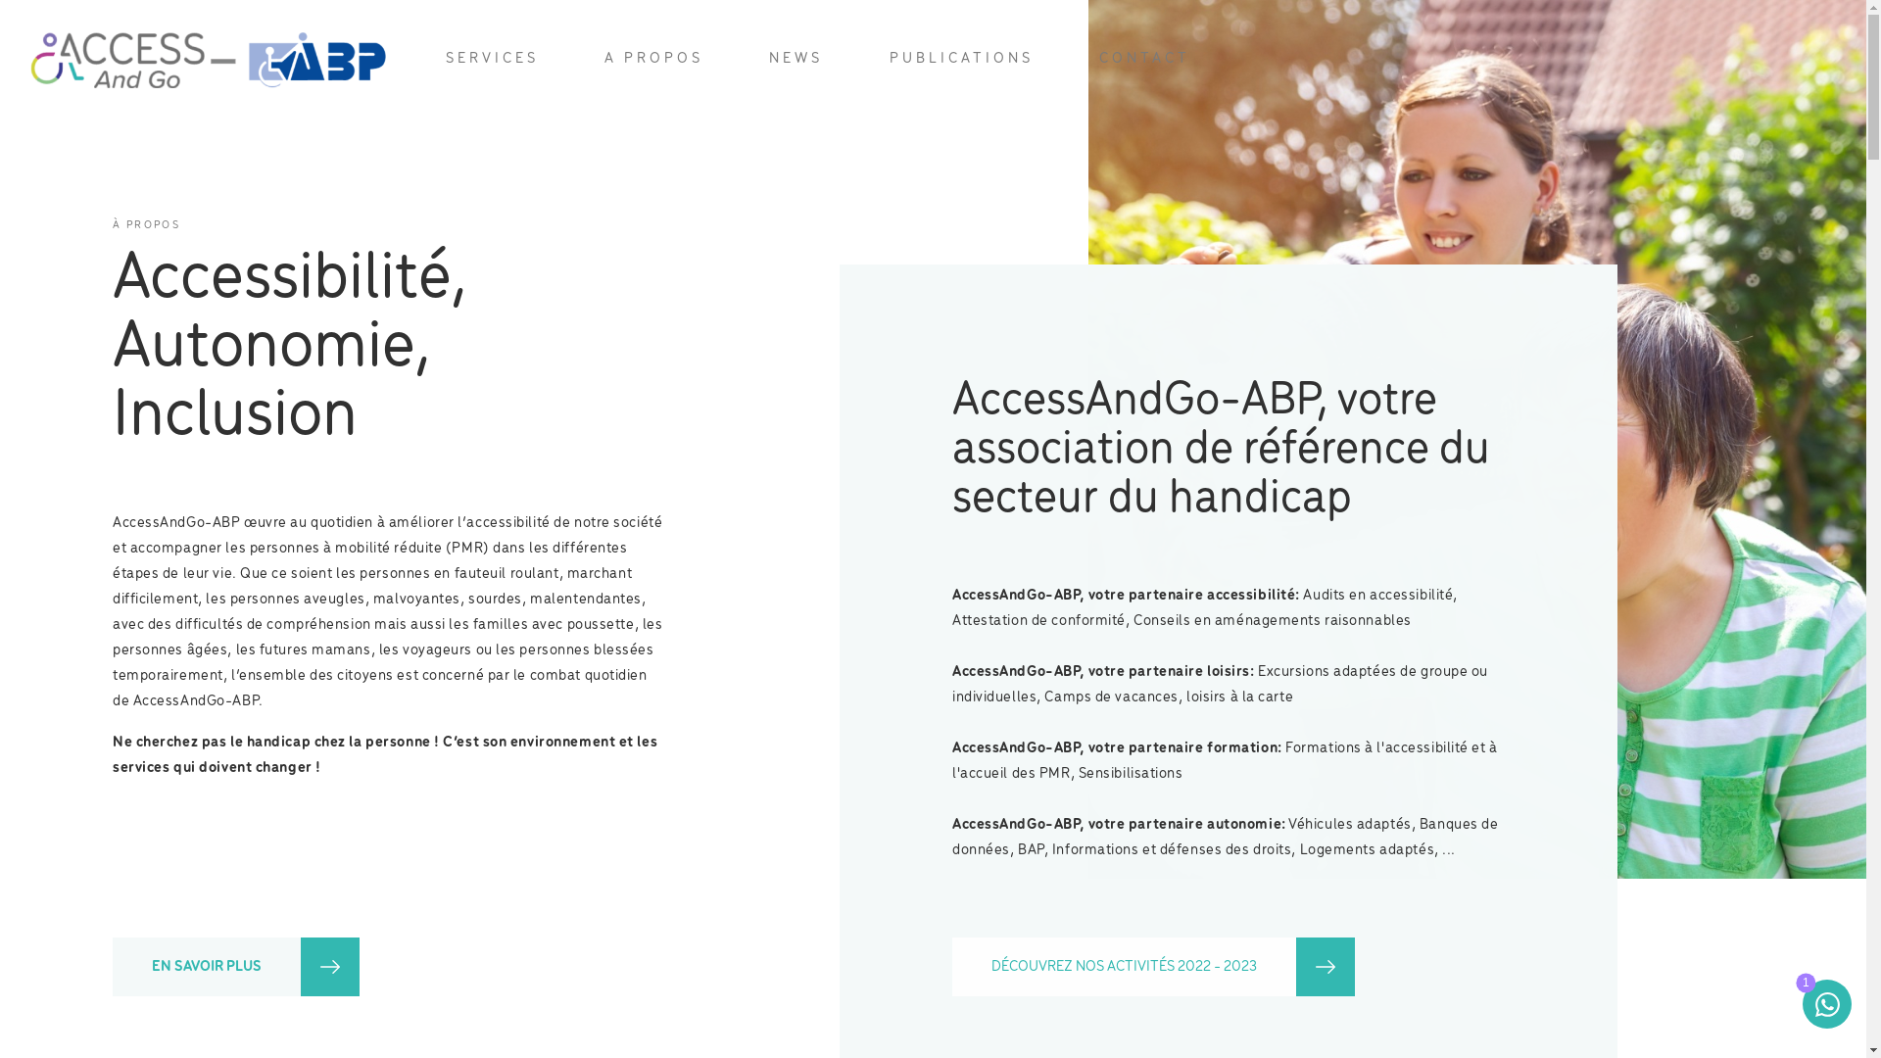 The image size is (1881, 1058). I want to click on CONTACT, so click(1144, 59).